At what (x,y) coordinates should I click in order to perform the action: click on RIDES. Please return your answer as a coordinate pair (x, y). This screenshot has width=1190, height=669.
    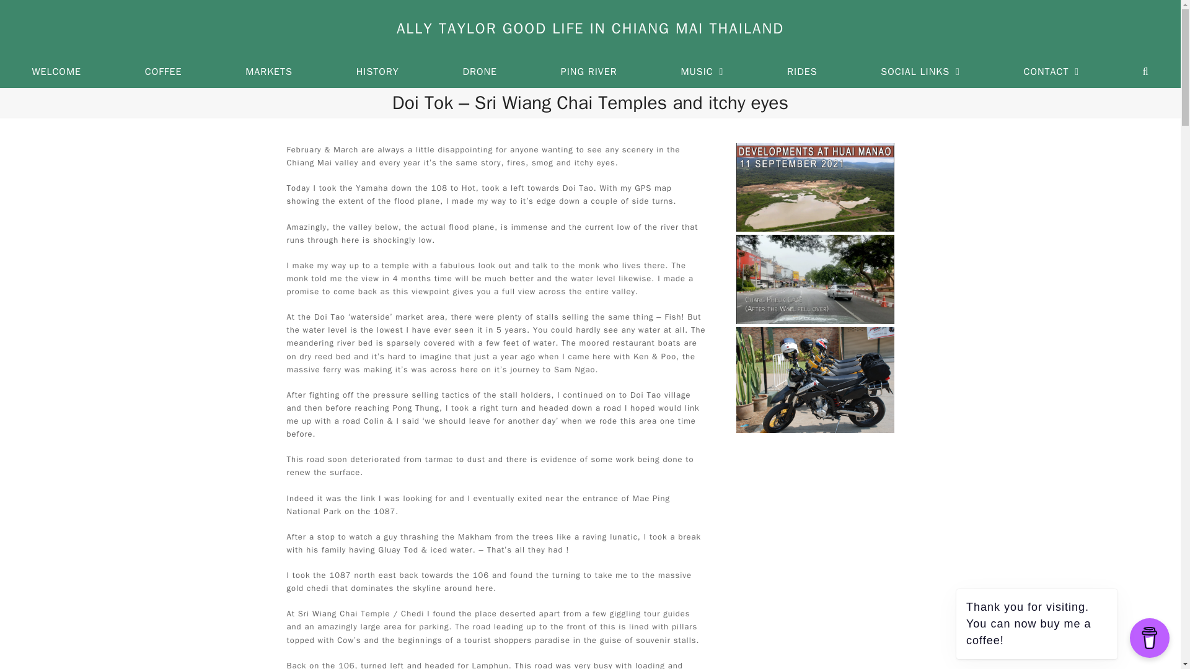
    Looking at the image, I should click on (802, 72).